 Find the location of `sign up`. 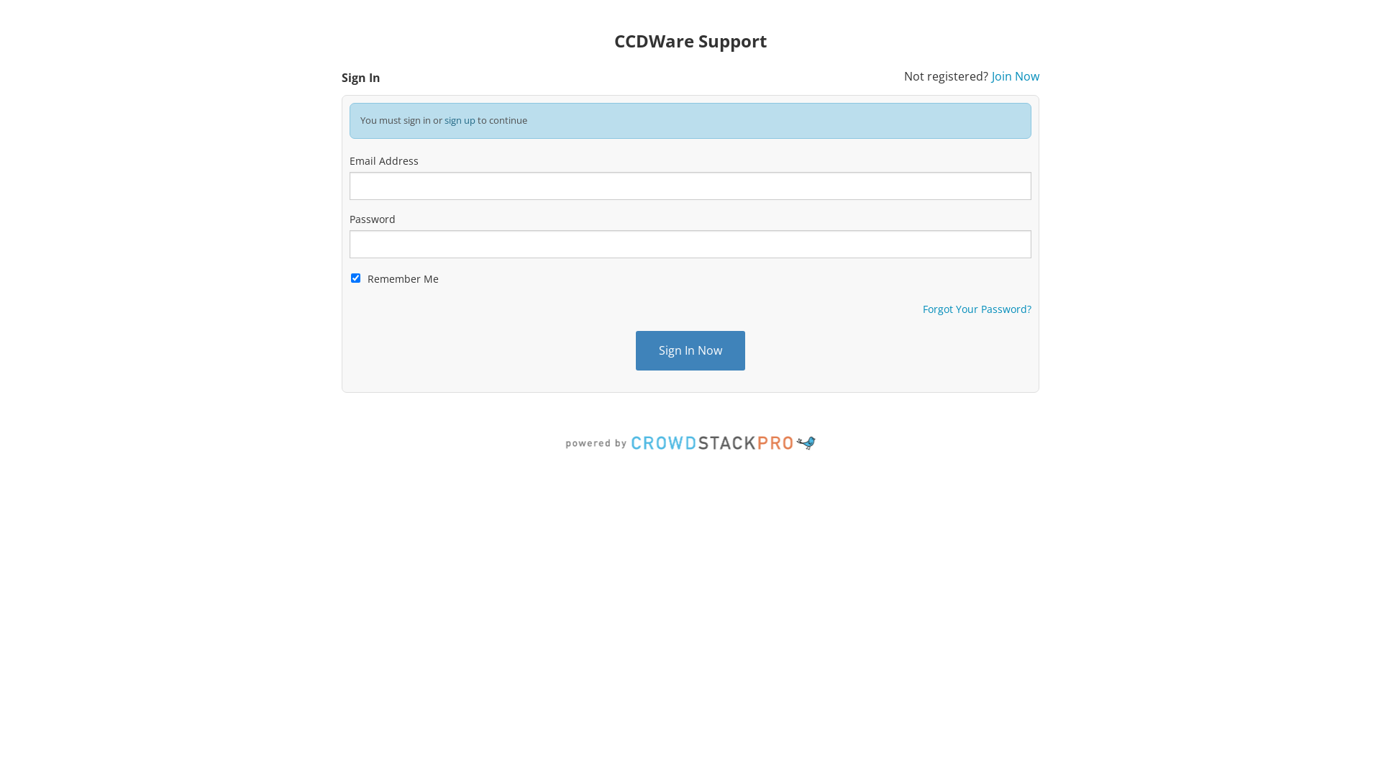

sign up is located at coordinates (460, 120).